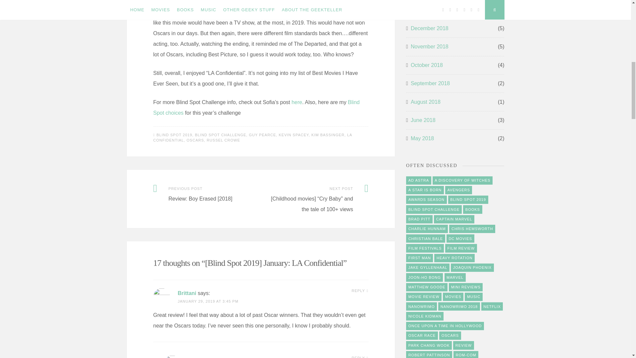 The width and height of the screenshot is (636, 358). What do you see at coordinates (256, 107) in the screenshot?
I see `Blind Spot choices` at bounding box center [256, 107].